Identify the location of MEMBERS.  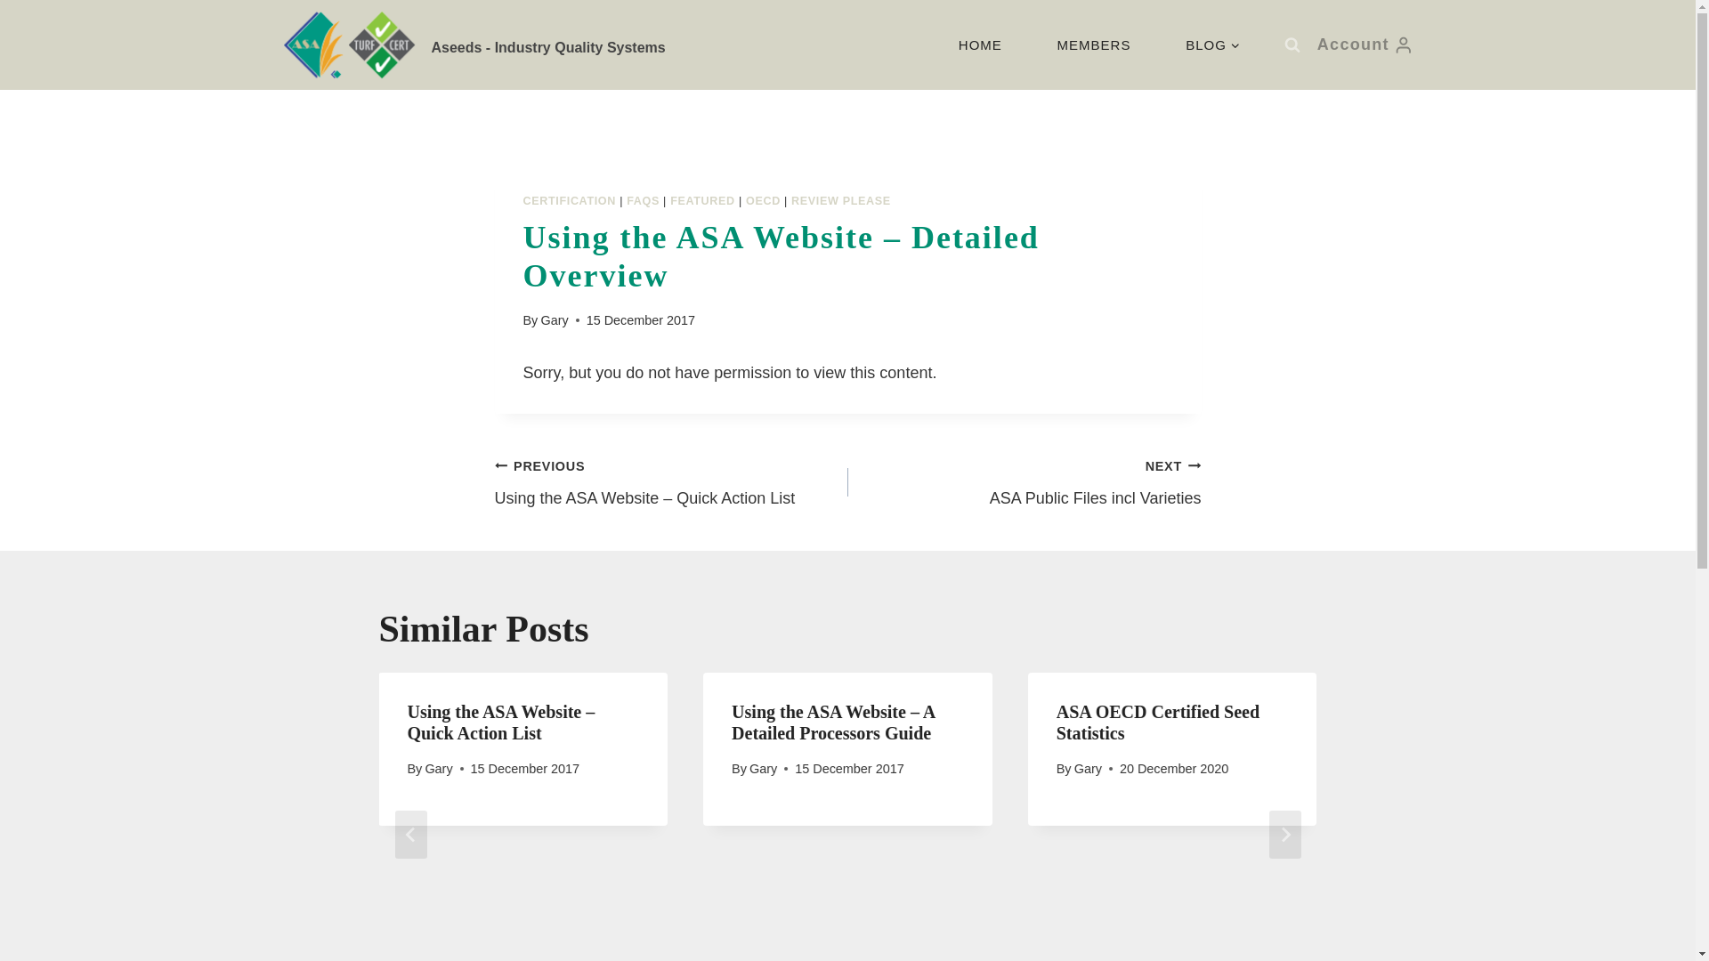
(981, 44).